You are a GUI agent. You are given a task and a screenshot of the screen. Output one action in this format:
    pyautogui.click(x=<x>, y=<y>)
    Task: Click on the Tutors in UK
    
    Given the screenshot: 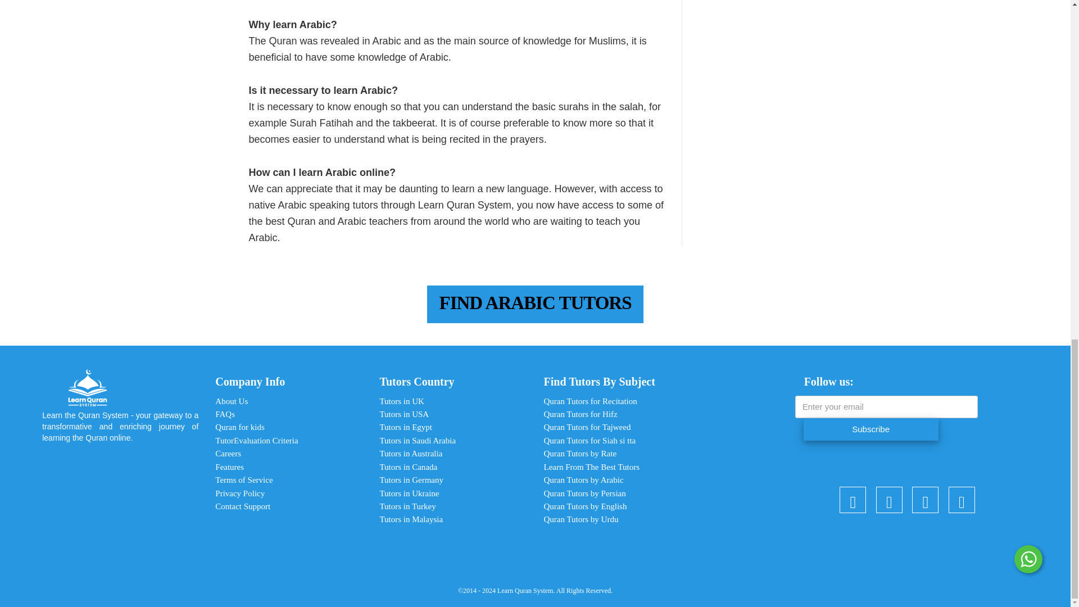 What is the action you would take?
    pyautogui.click(x=401, y=401)
    